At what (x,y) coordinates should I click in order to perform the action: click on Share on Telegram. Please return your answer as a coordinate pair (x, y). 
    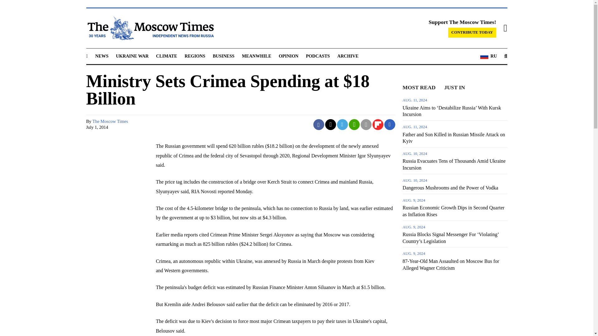
    Looking at the image, I should click on (343, 124).